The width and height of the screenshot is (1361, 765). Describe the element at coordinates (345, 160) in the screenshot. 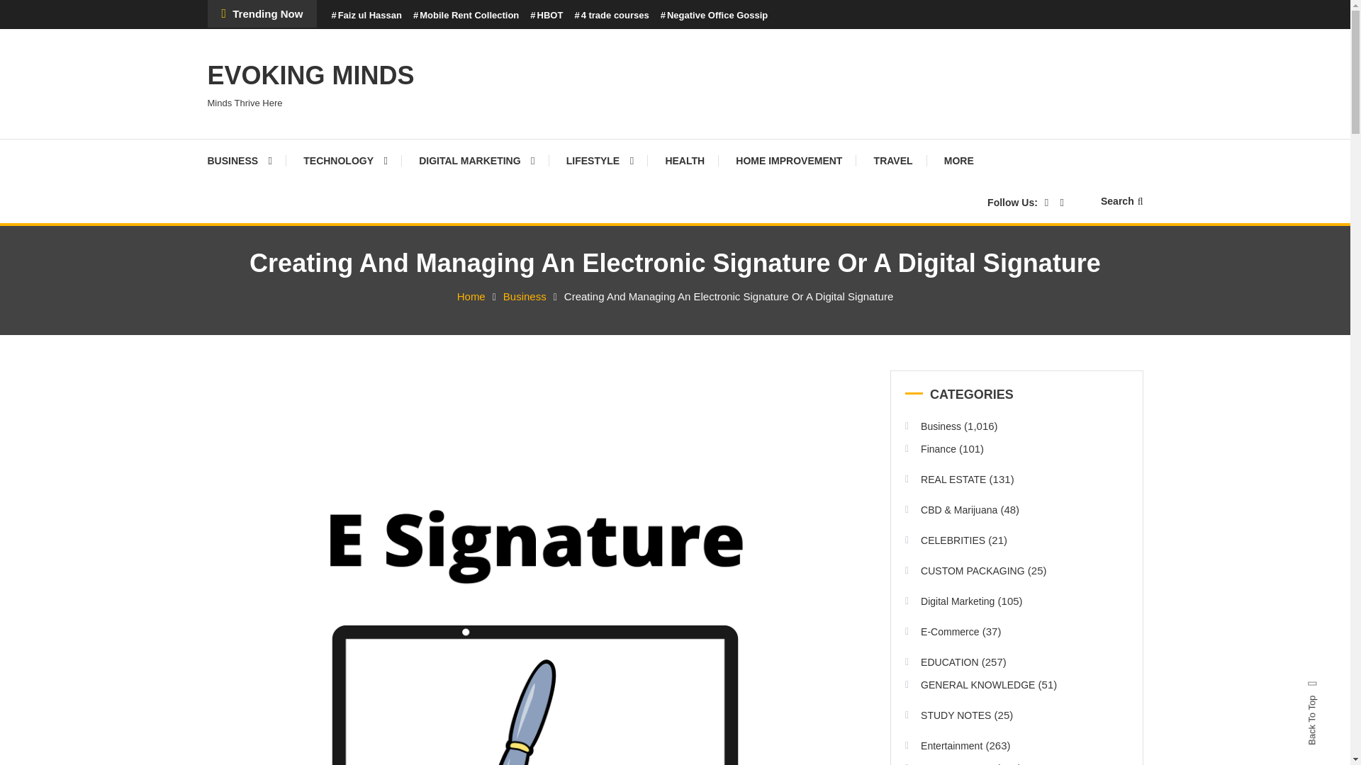

I see `TECHNOLOGY` at that location.